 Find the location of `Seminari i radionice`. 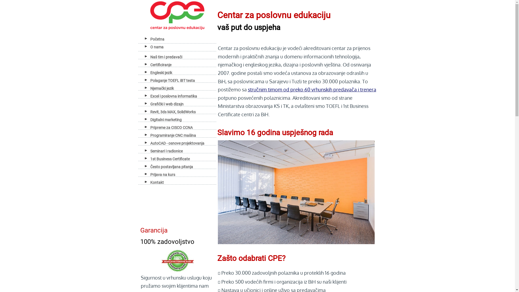

Seminari i radionice is located at coordinates (165, 151).